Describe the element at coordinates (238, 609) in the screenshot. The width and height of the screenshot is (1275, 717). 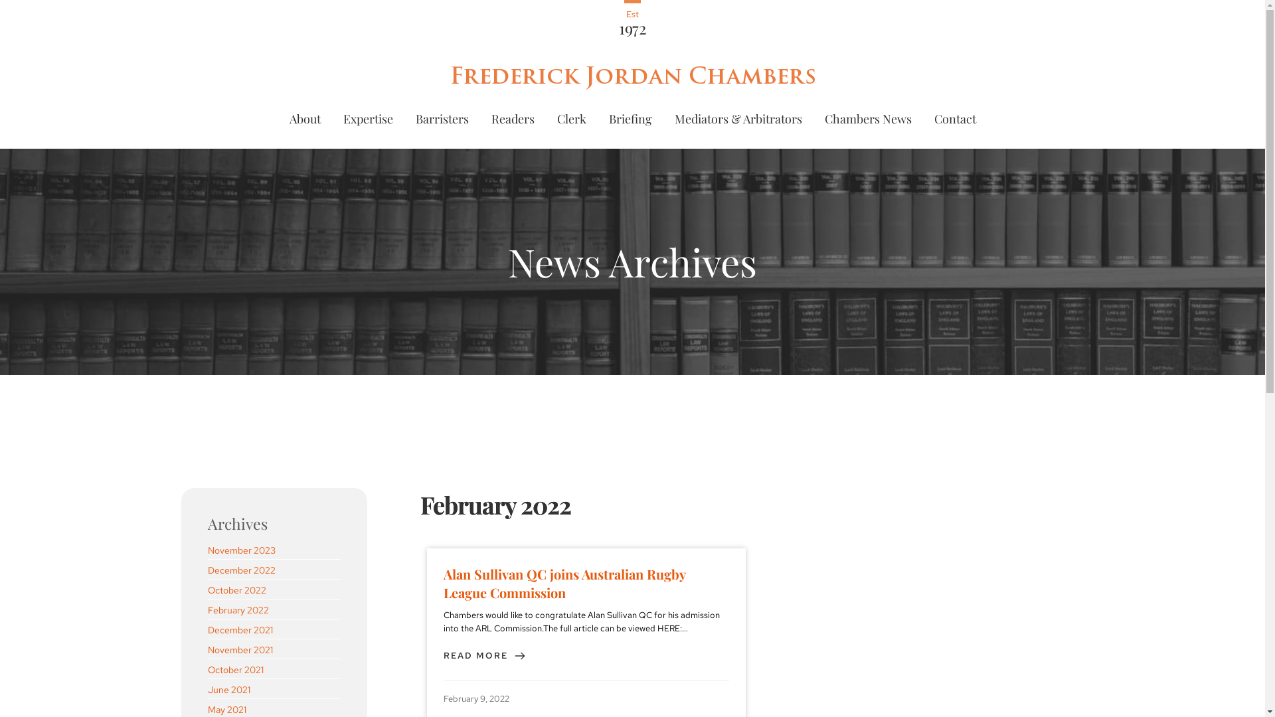
I see `February 2022` at that location.